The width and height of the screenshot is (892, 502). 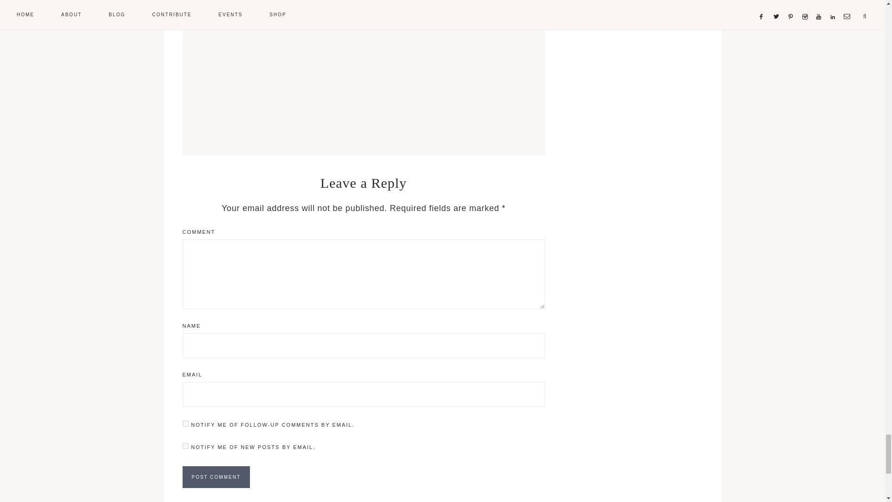 I want to click on subscribe, so click(x=185, y=424).